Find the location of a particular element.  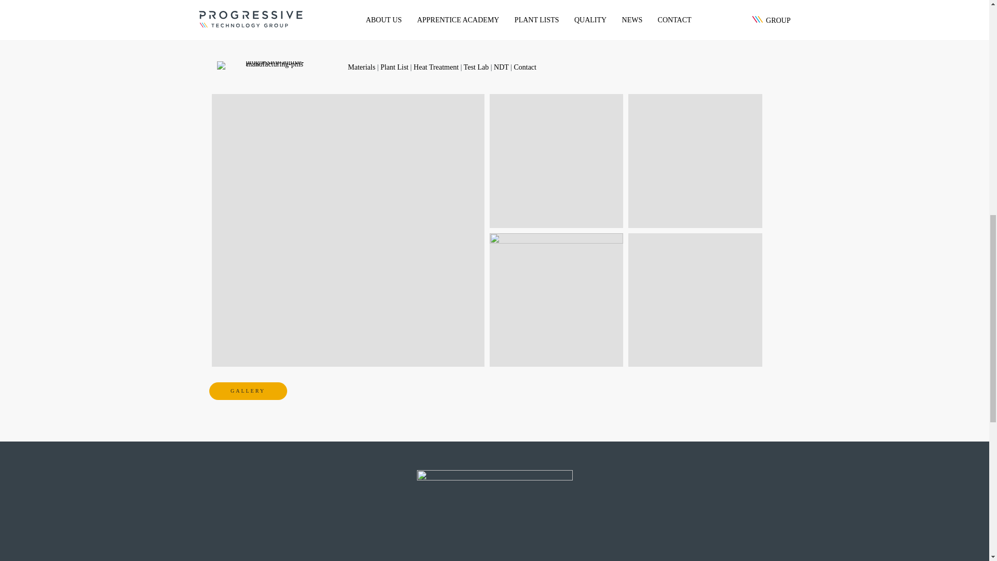

additive-manufacturing-staff is located at coordinates (556, 300).